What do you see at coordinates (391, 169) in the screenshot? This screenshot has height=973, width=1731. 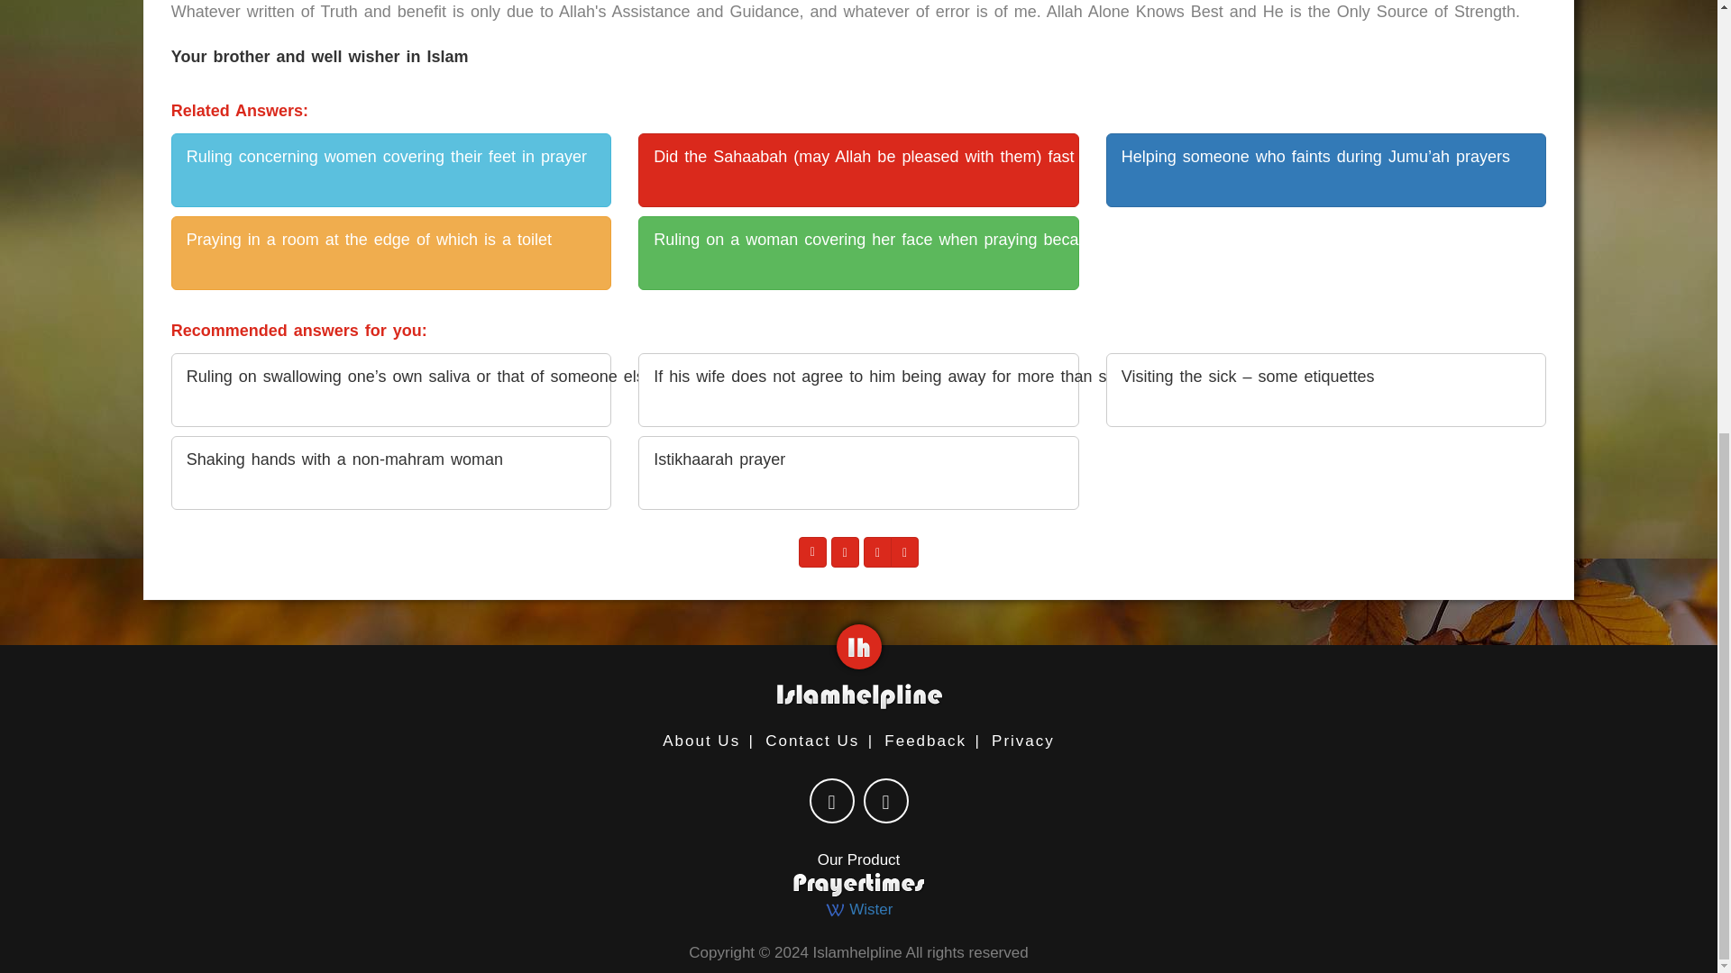 I see `Ruling concerning women covering their feet in prayer` at bounding box center [391, 169].